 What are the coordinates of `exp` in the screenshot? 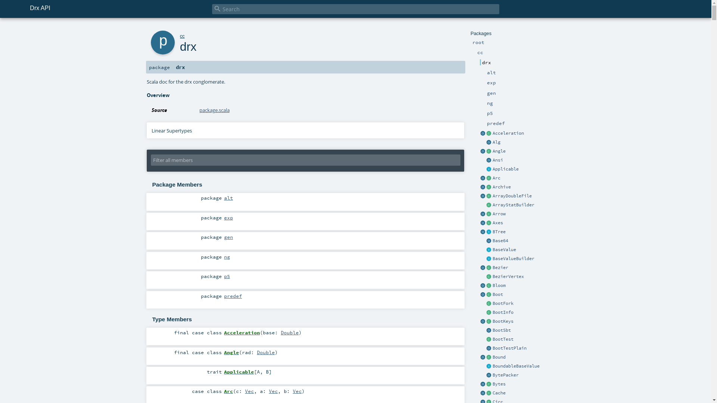 It's located at (229, 218).